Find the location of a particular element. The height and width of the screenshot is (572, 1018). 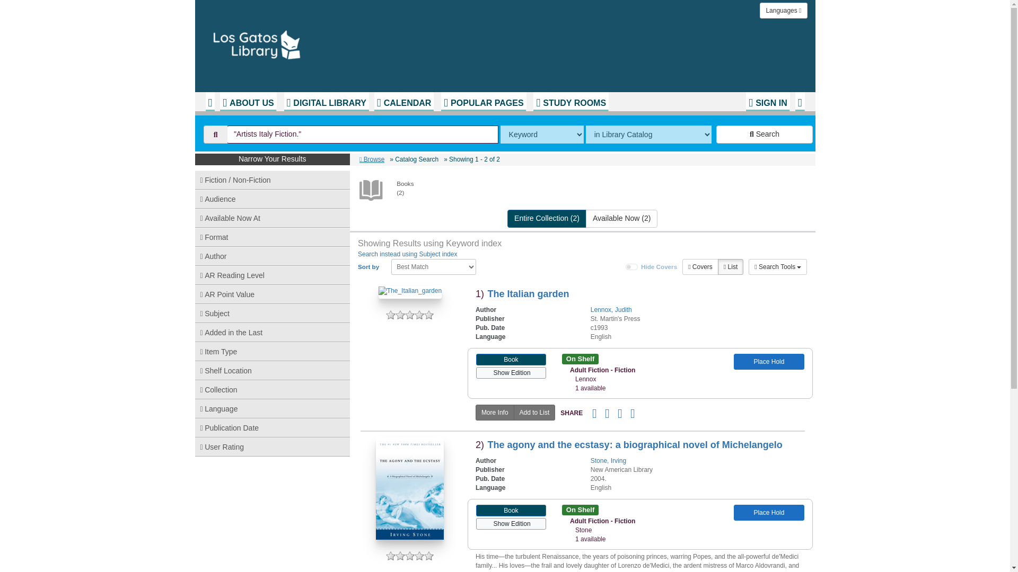

on is located at coordinates (632, 266).